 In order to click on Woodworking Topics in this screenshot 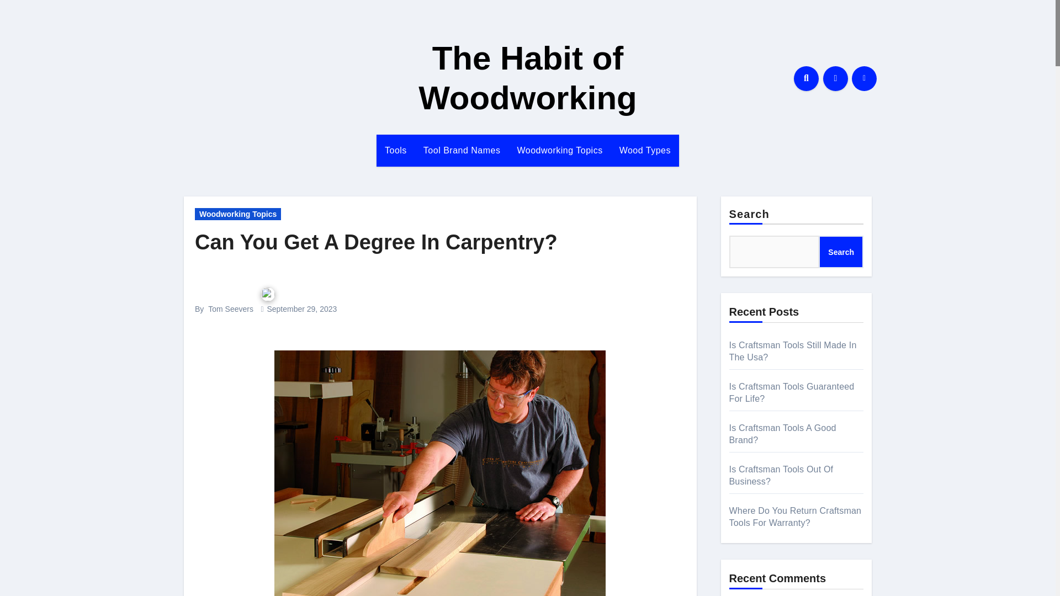, I will do `click(559, 151)`.